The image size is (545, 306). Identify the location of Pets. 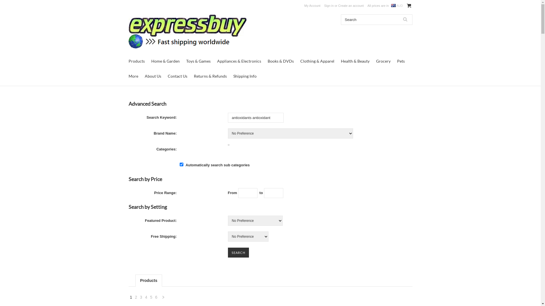
(401, 61).